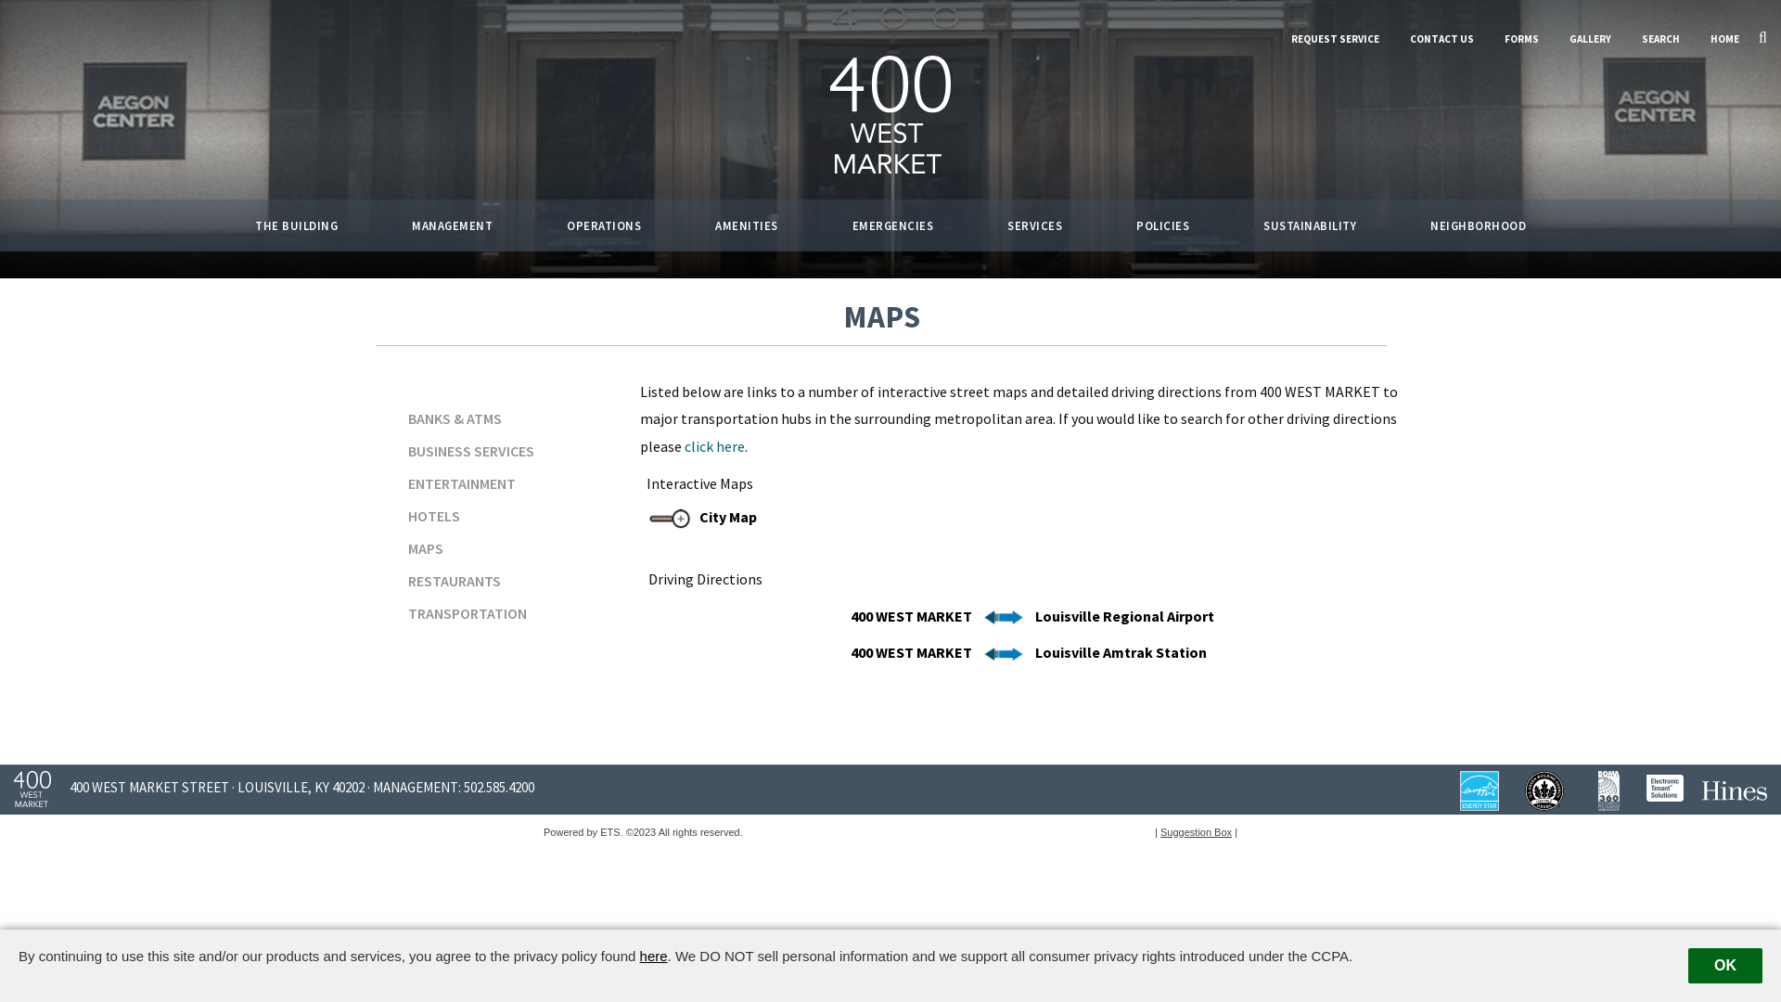 The height and width of the screenshot is (1002, 1781). Describe the element at coordinates (453, 226) in the screenshot. I see `MANAGEMENT` at that location.